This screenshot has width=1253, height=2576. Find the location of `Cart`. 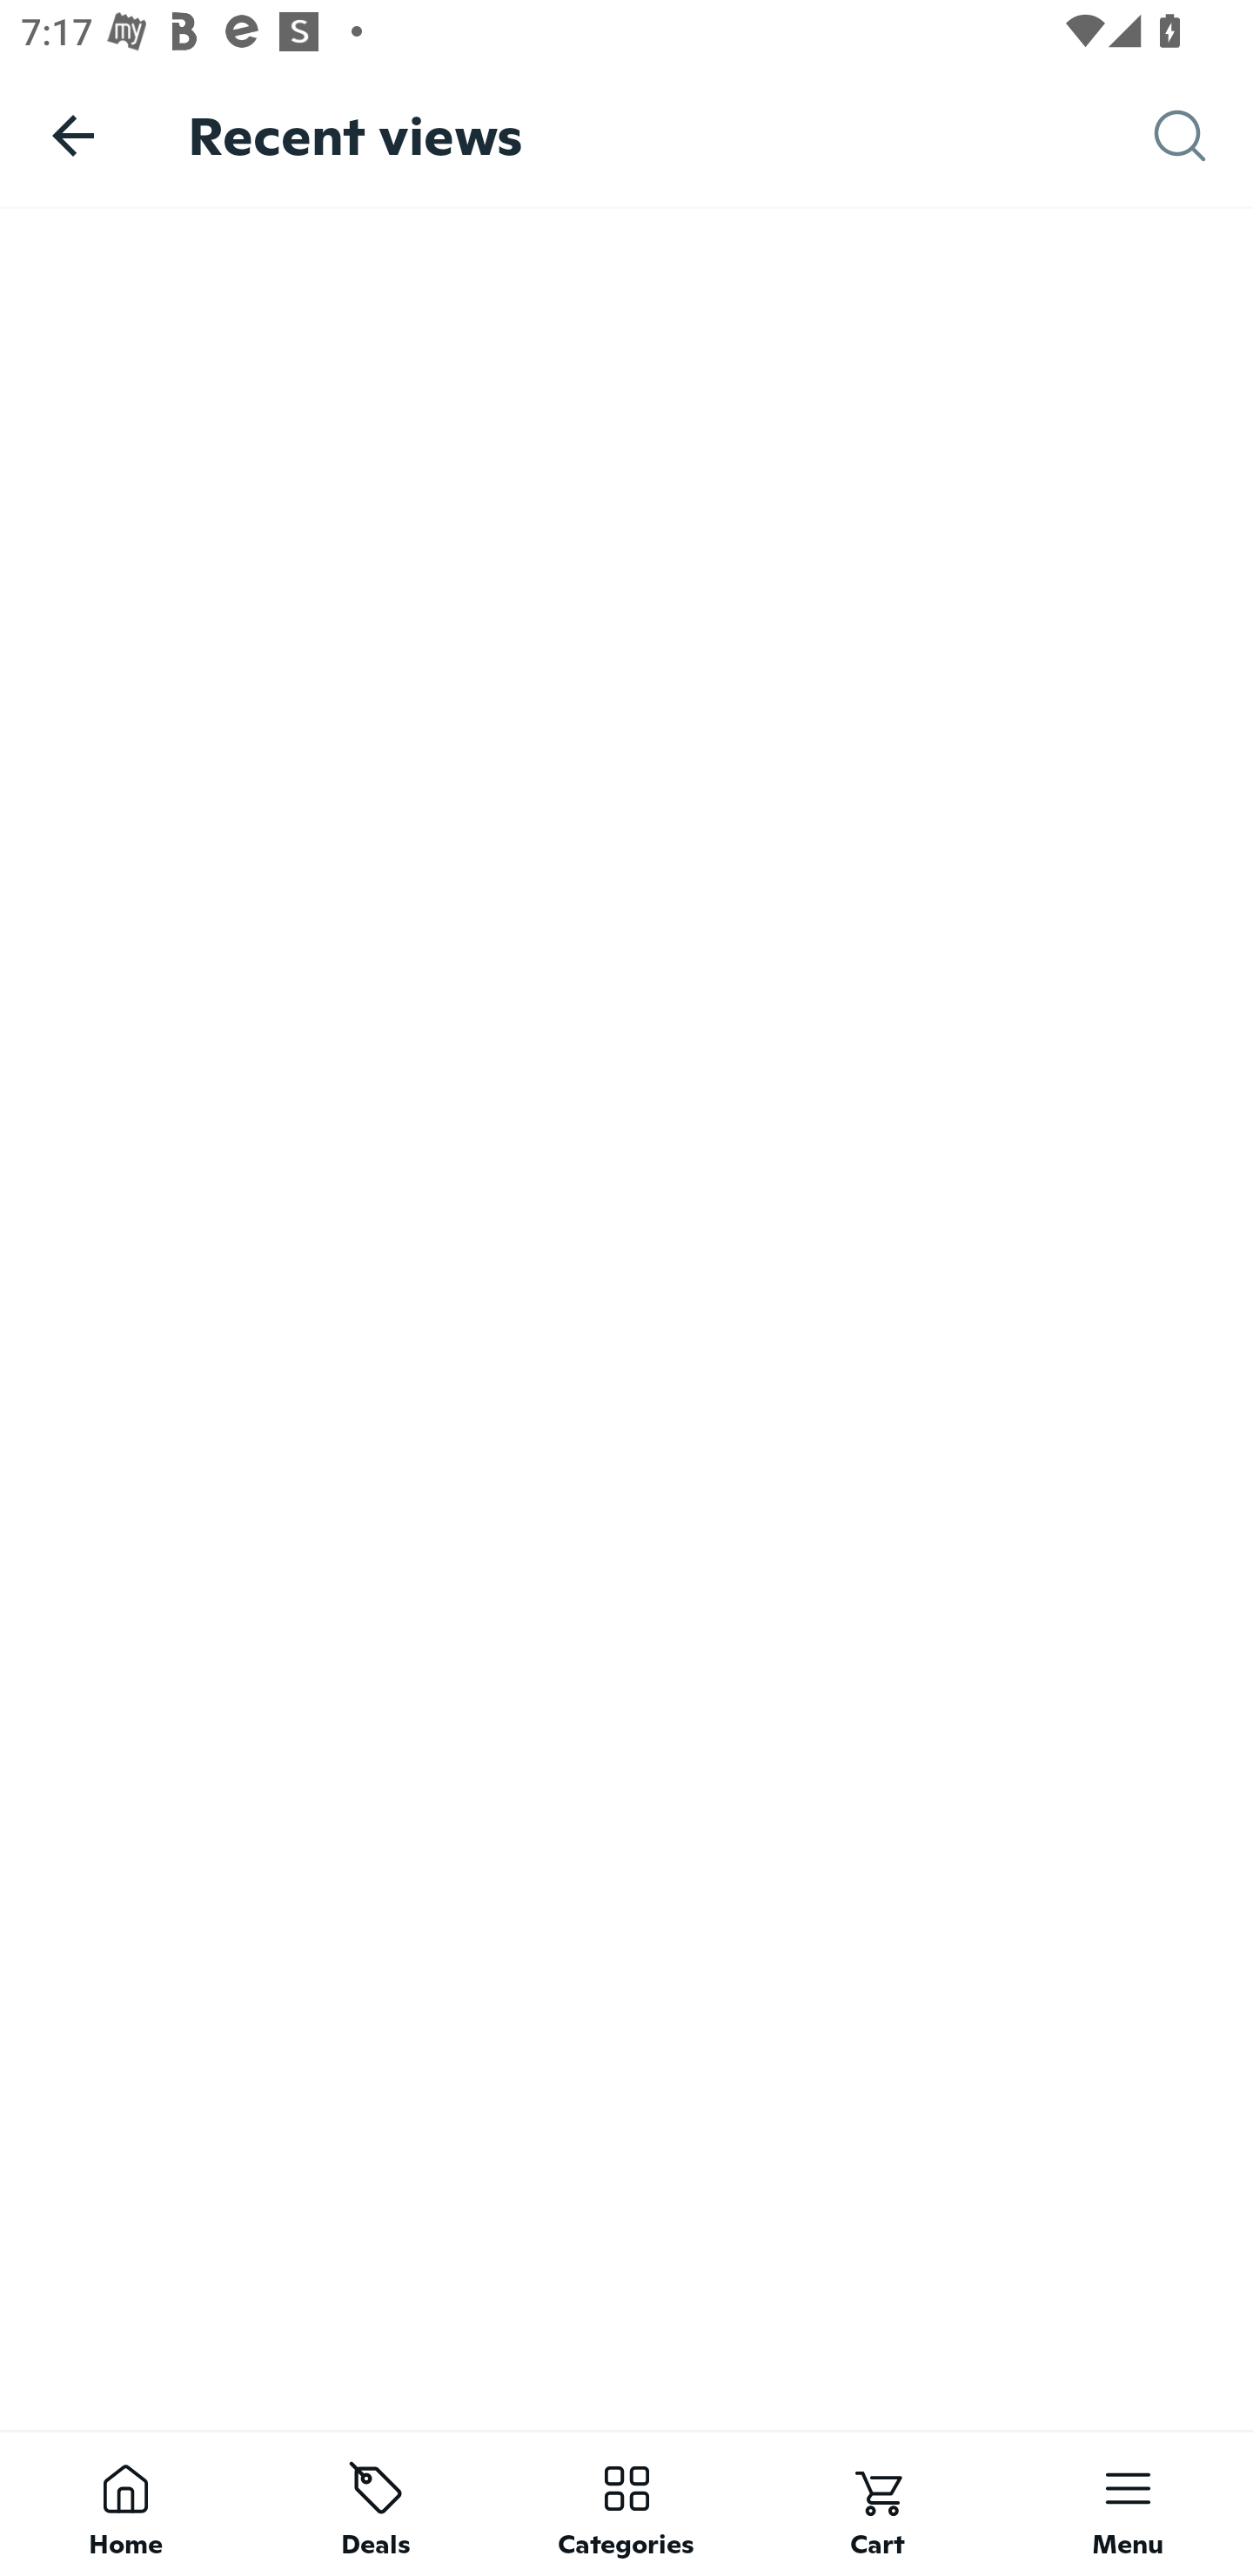

Cart is located at coordinates (877, 2503).